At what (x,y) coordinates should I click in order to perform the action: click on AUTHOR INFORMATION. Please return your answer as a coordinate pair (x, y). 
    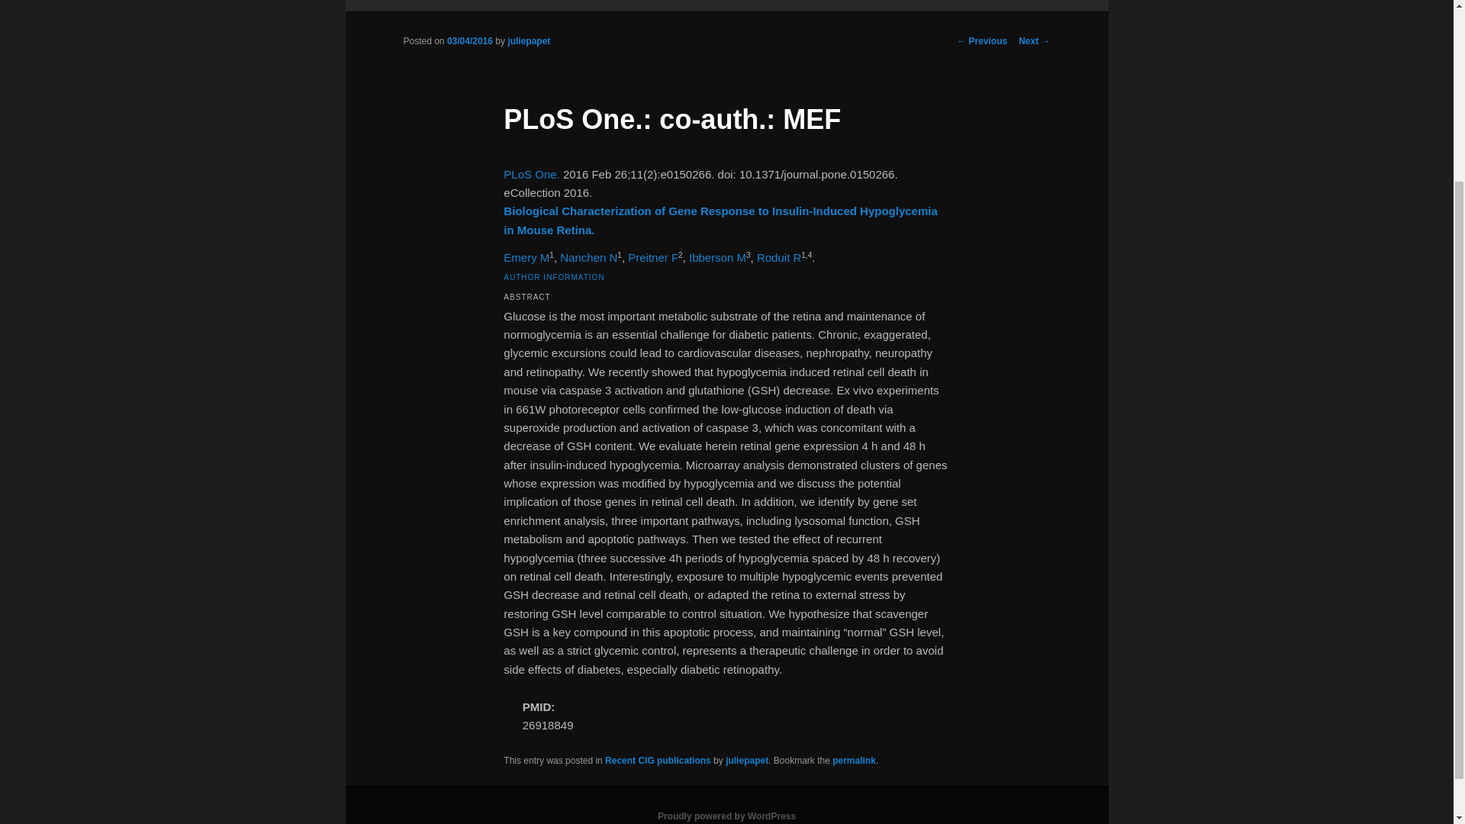
    Looking at the image, I should click on (554, 277).